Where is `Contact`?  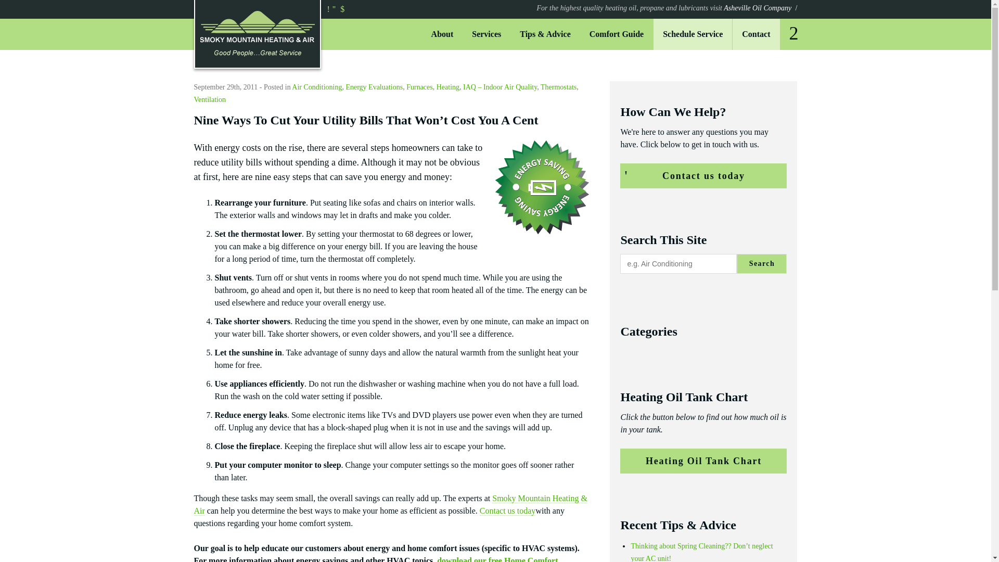
Contact is located at coordinates (755, 34).